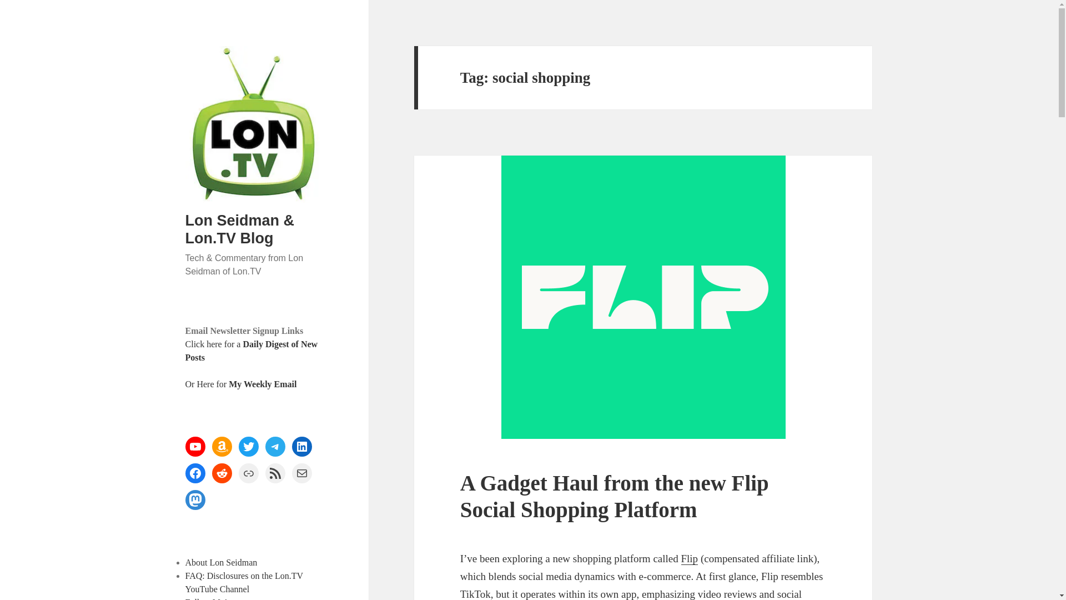 This screenshot has width=1066, height=600. Describe the element at coordinates (249, 473) in the screenshot. I see `Link` at that location.